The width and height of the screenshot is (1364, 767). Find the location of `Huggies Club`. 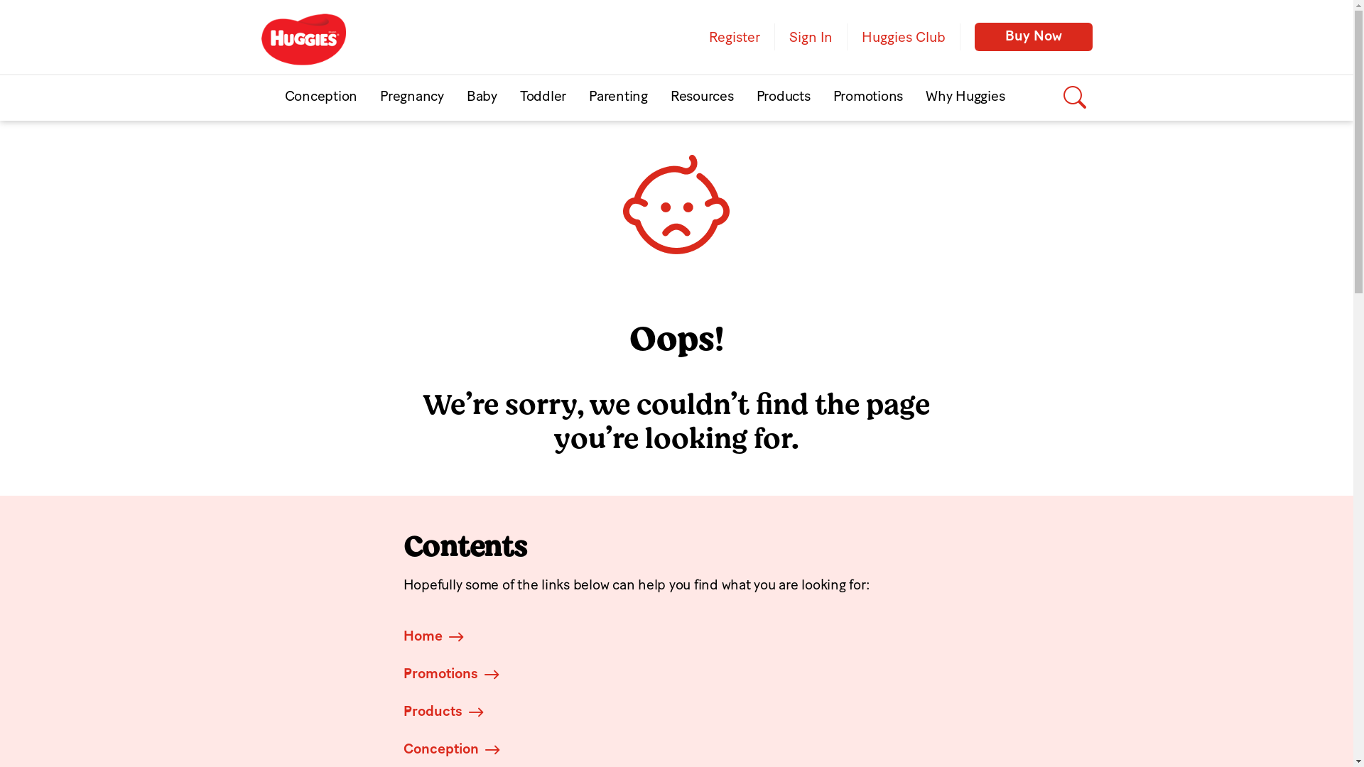

Huggies Club is located at coordinates (904, 37).